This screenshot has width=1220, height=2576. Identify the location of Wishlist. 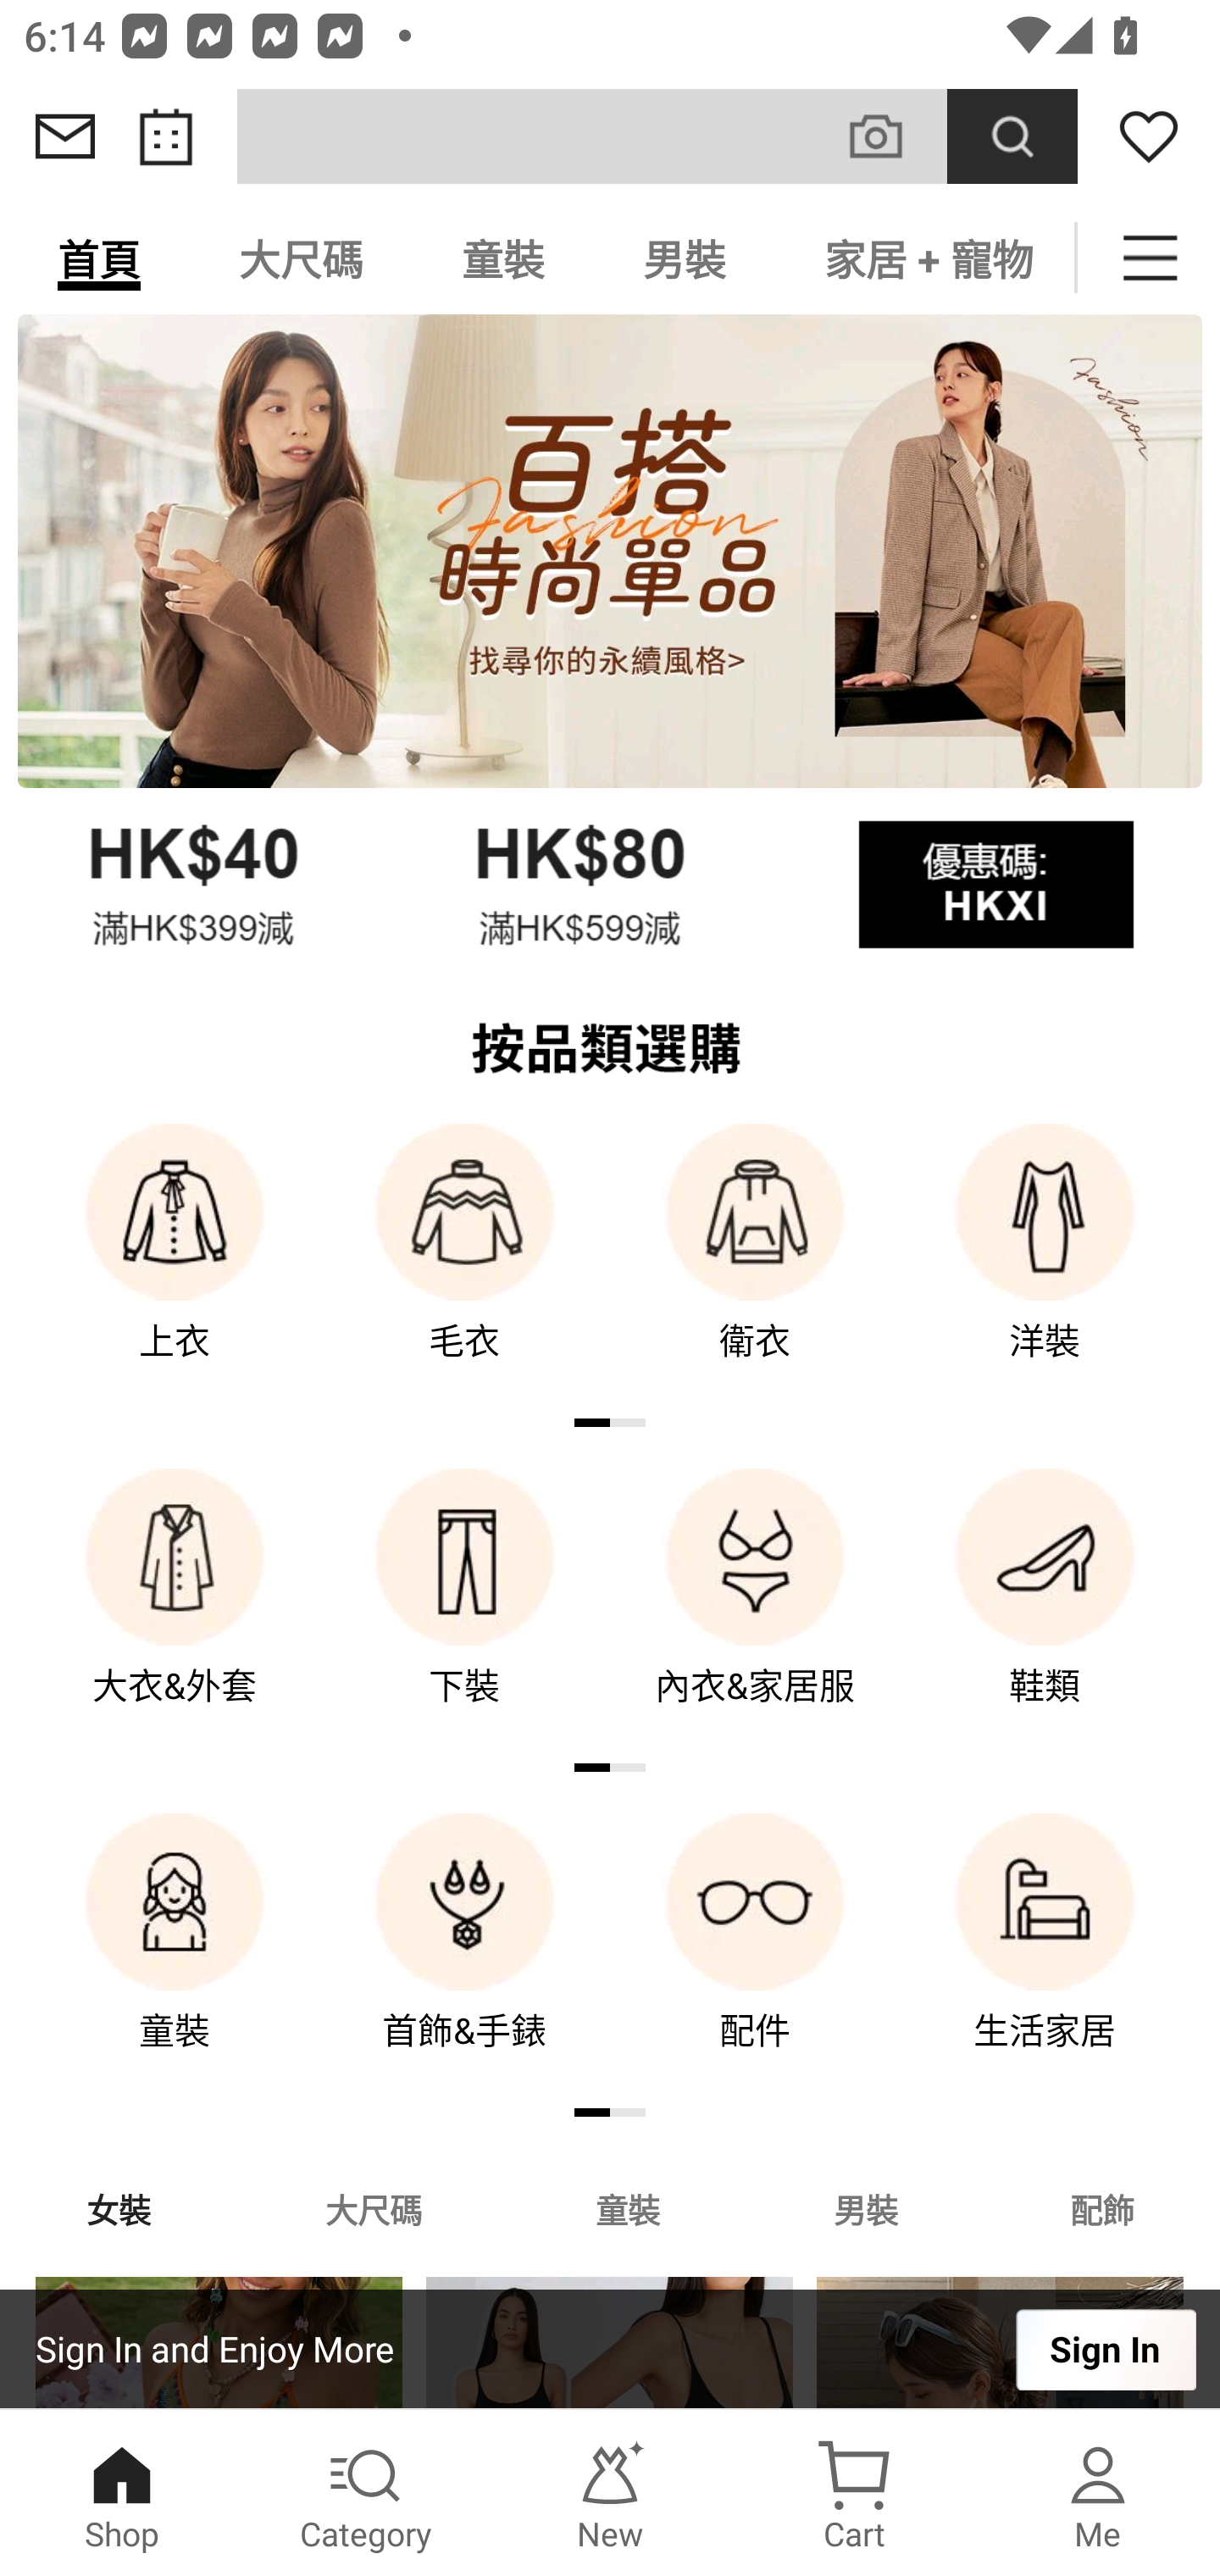
(1149, 136).